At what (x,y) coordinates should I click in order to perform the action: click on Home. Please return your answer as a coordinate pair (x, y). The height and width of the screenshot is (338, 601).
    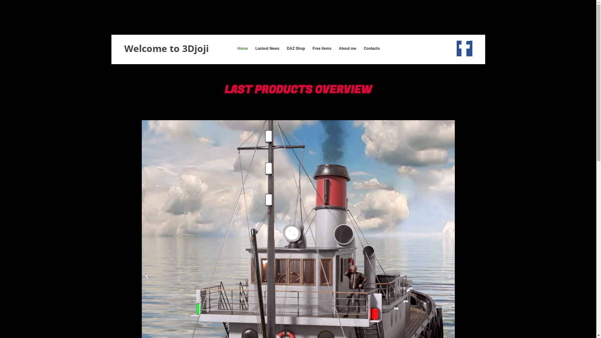
    Looking at the image, I should click on (242, 49).